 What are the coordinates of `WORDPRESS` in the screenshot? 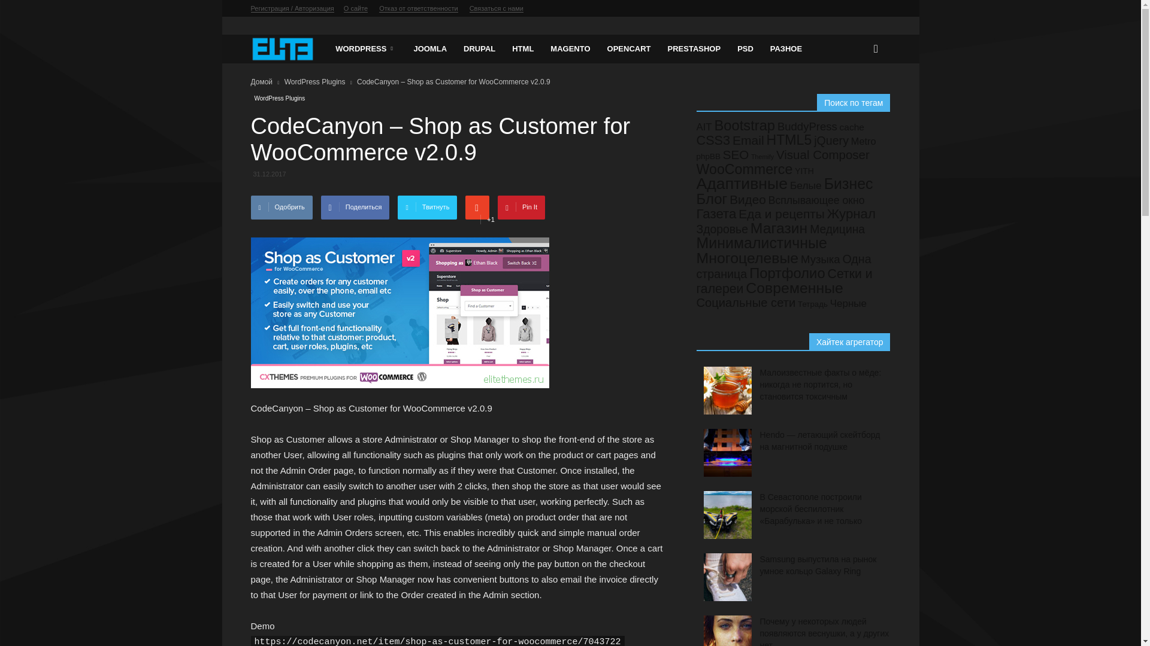 It's located at (365, 49).